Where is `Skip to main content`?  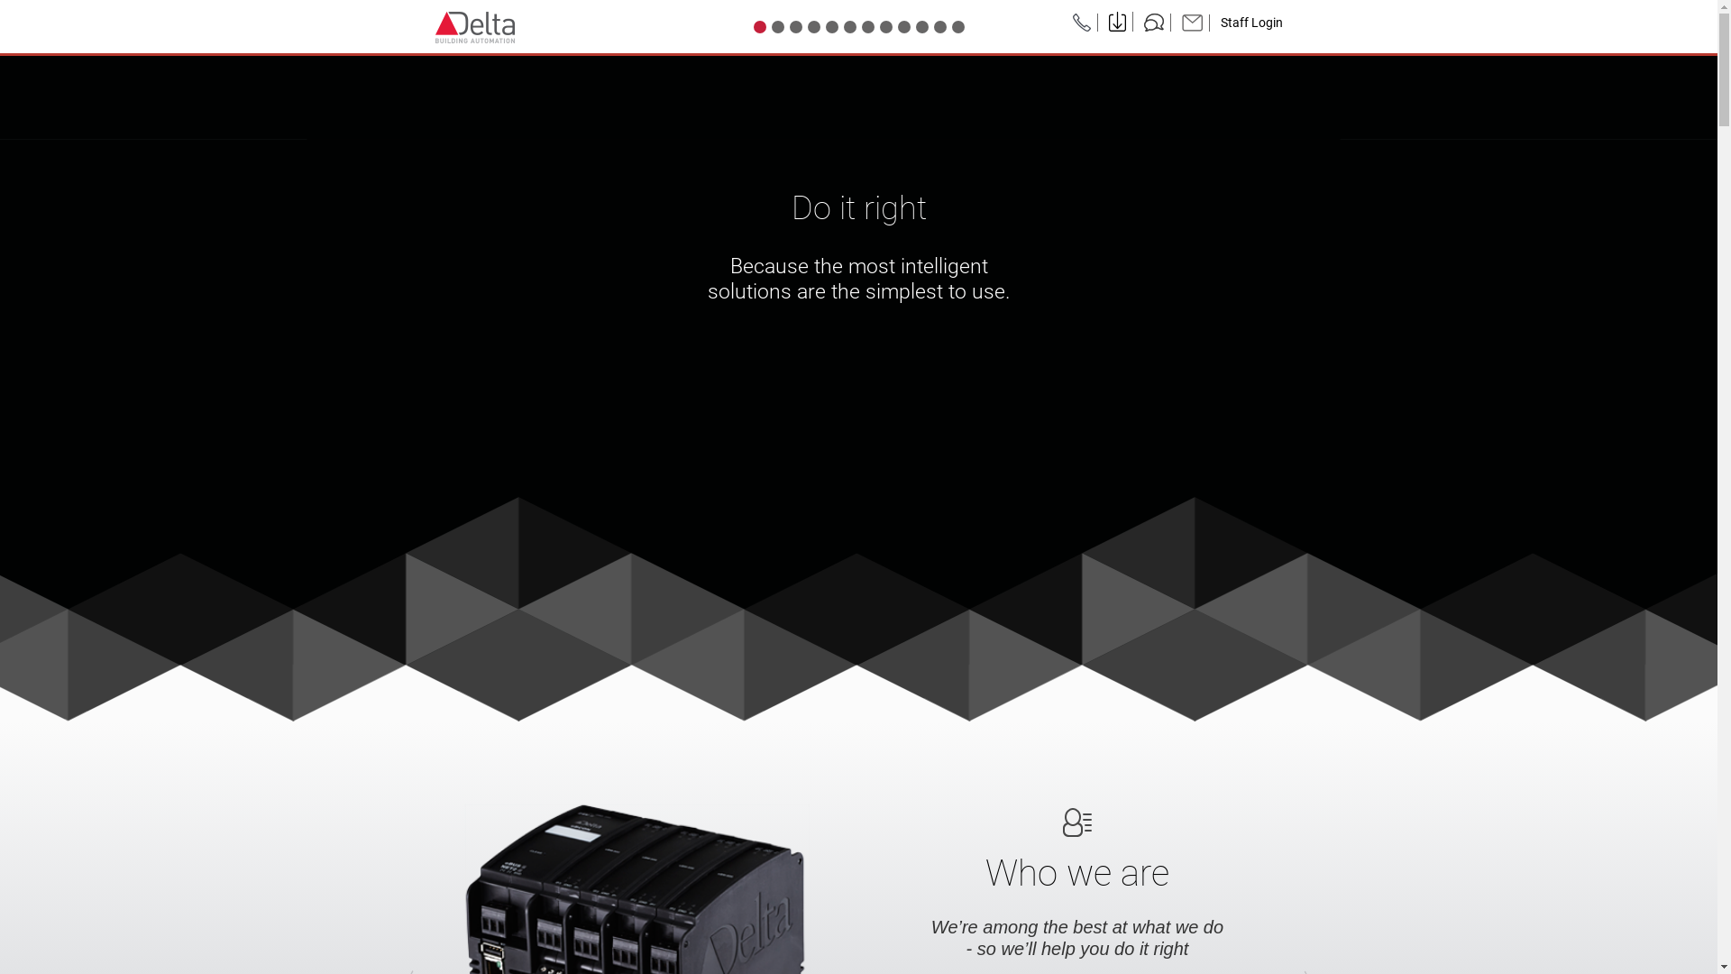 Skip to main content is located at coordinates (66, 0).